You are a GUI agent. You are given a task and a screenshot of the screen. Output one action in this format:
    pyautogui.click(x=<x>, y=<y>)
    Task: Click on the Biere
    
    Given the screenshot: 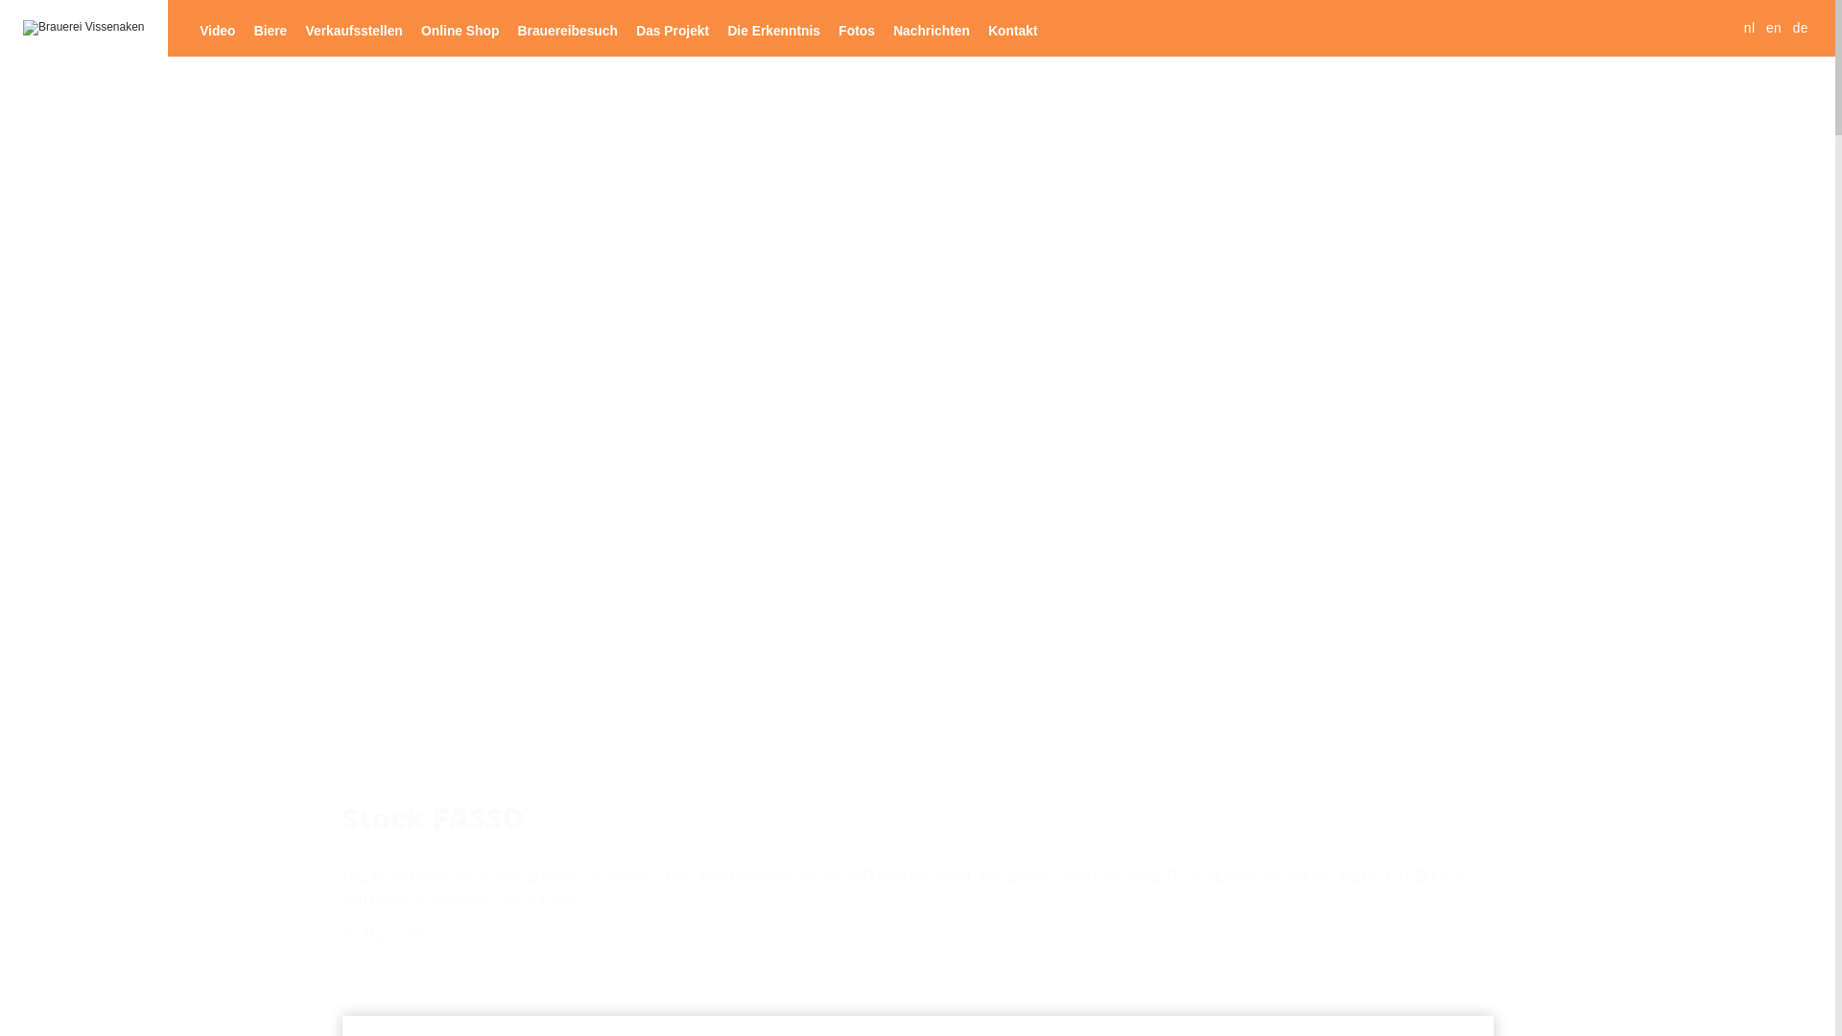 What is the action you would take?
    pyautogui.click(x=271, y=31)
    